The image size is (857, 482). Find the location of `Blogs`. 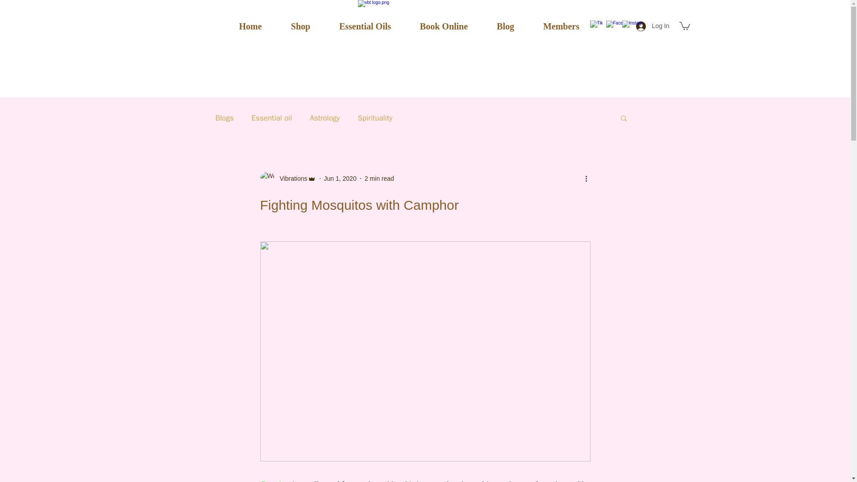

Blogs is located at coordinates (224, 117).